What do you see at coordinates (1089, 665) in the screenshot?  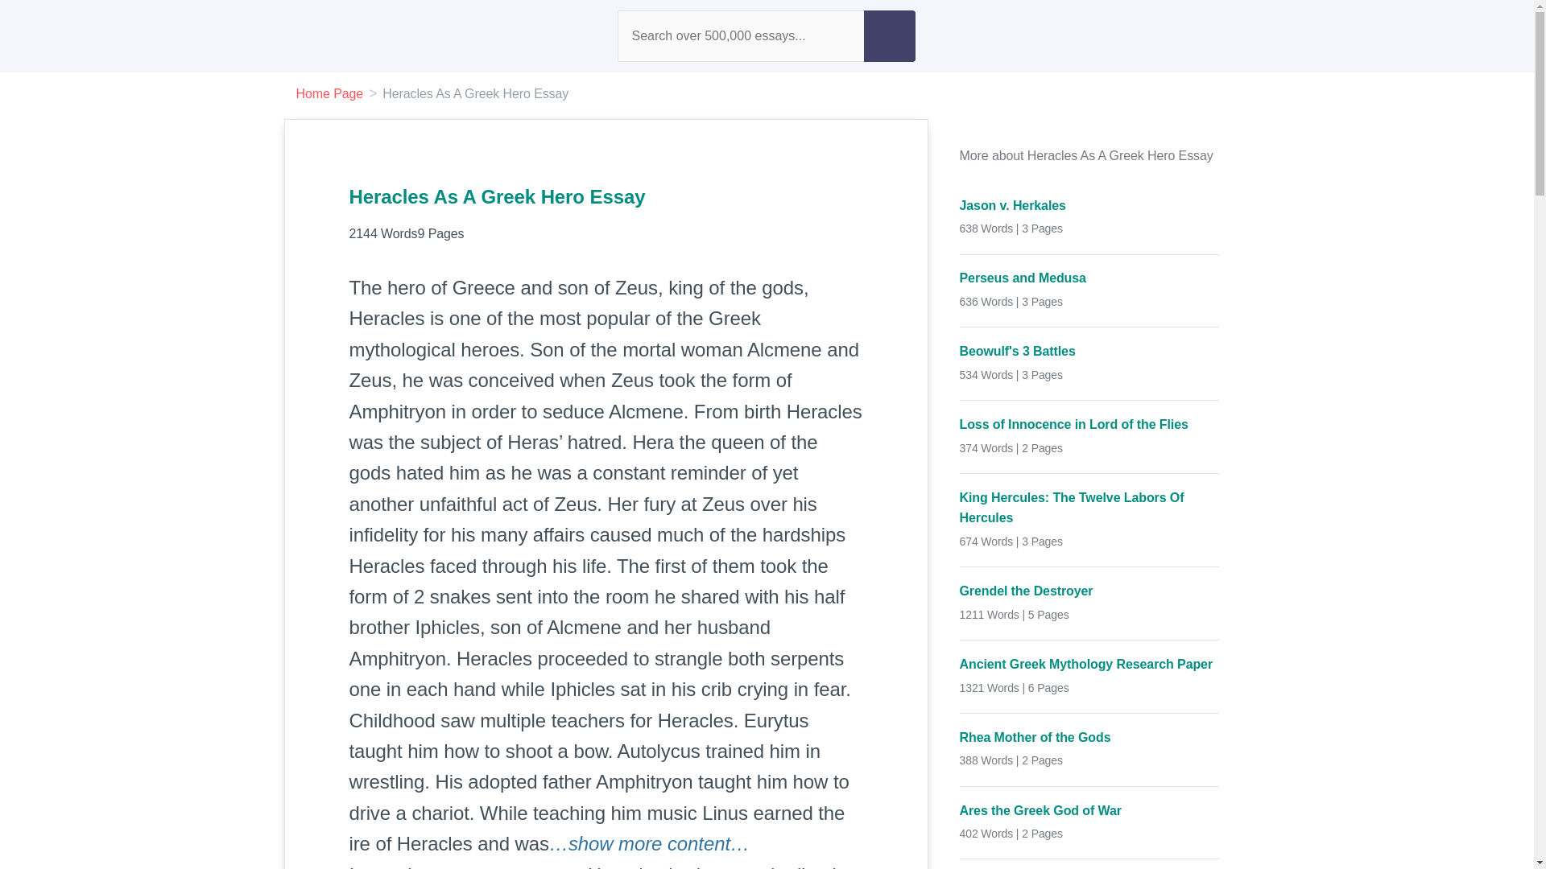 I see `Ancient Greek Mythology Research Paper` at bounding box center [1089, 665].